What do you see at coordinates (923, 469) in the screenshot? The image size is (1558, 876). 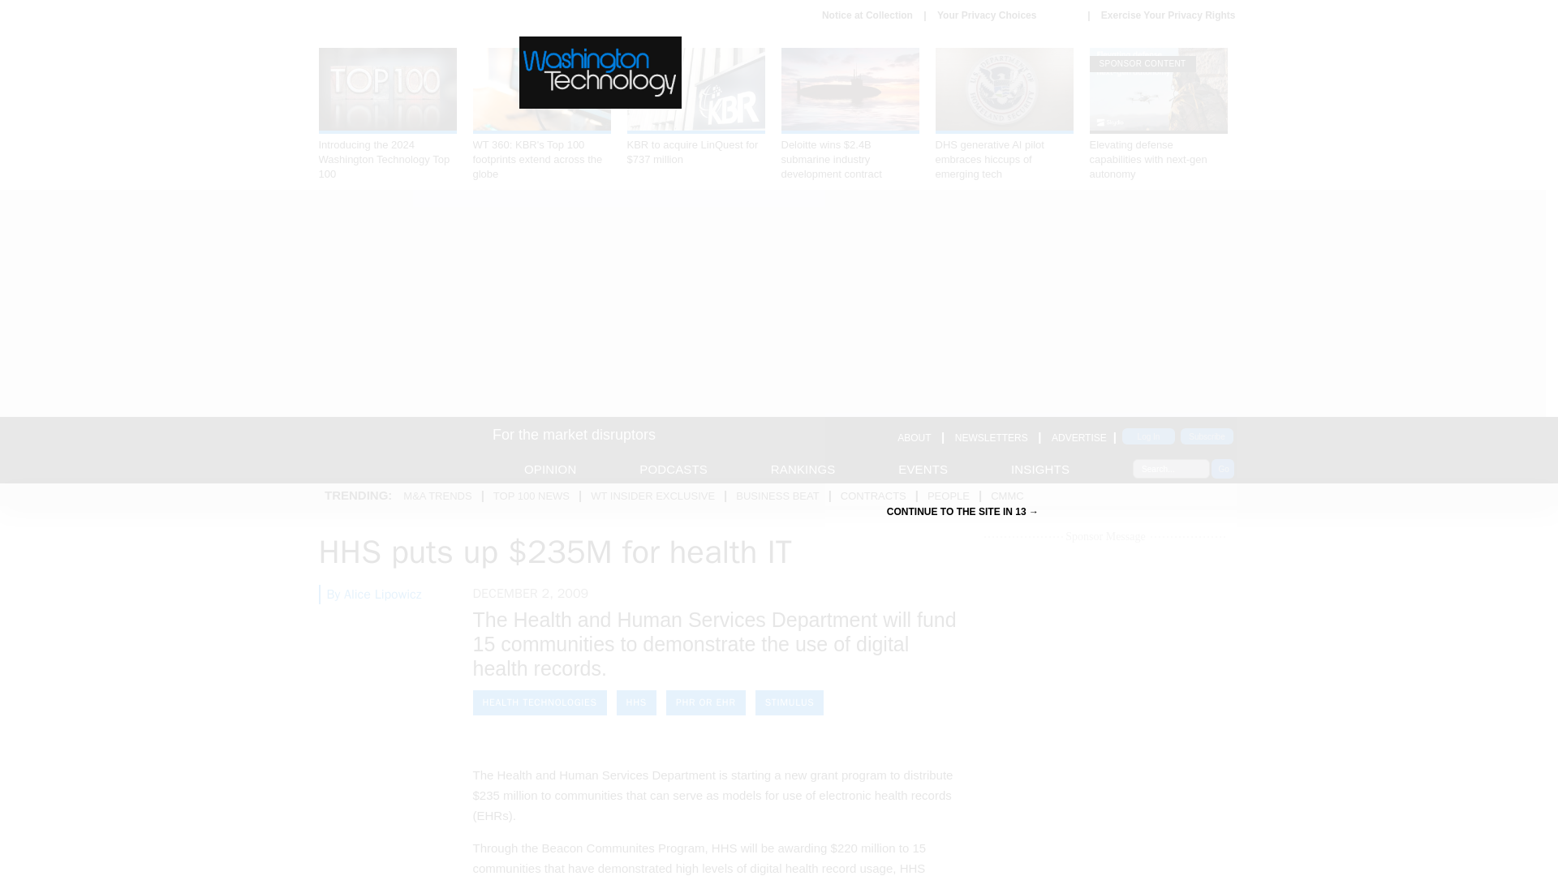 I see `EVENTS` at bounding box center [923, 469].